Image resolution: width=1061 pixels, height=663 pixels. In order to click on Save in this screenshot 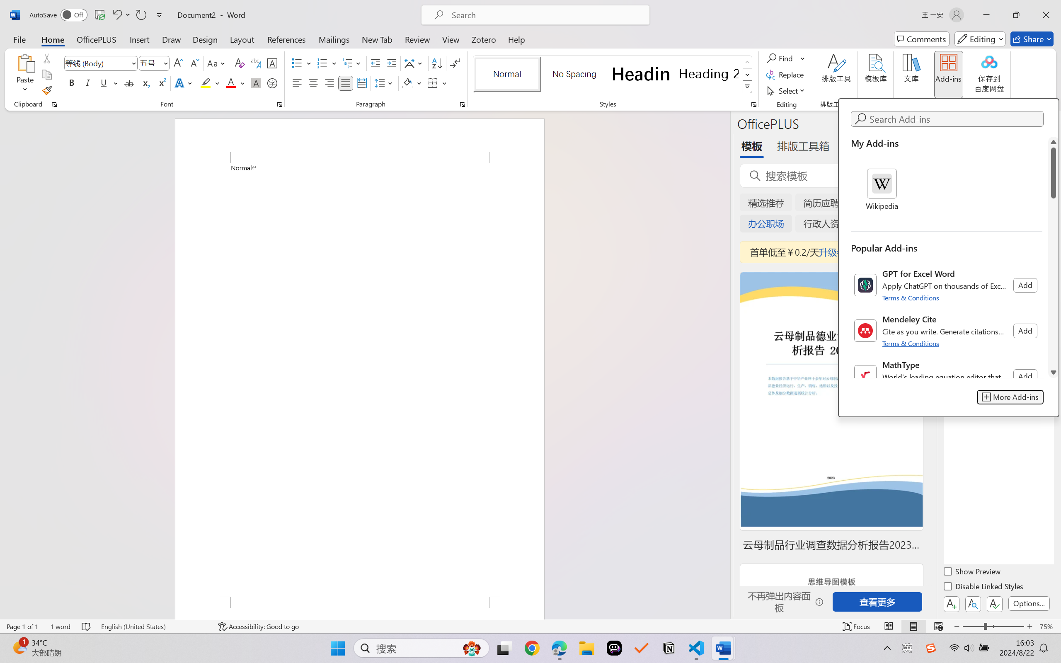, I will do `click(99, 15)`.